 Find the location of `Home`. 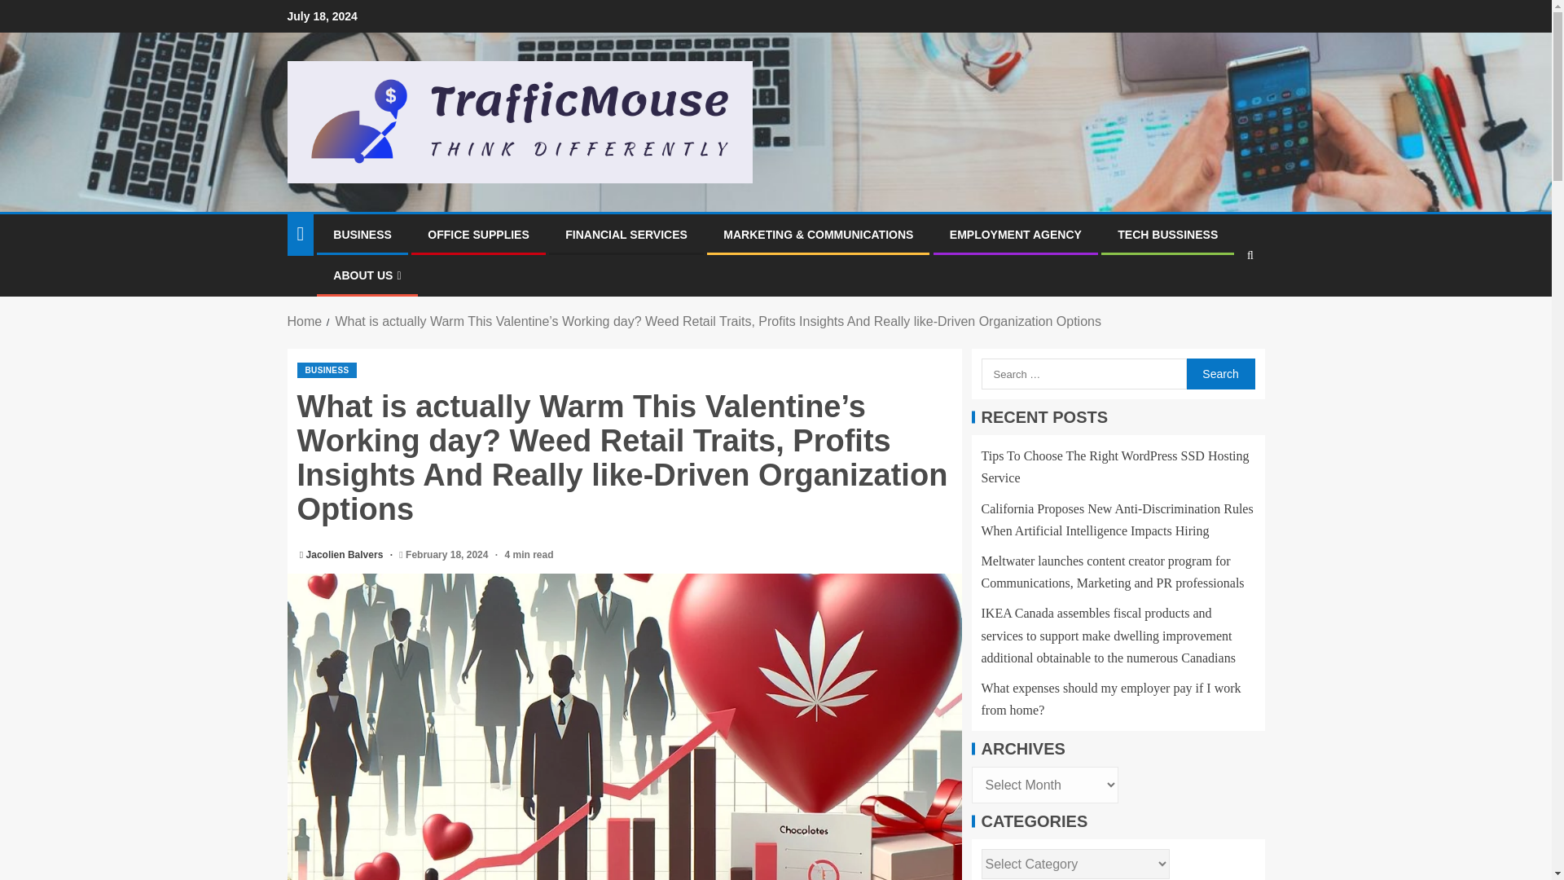

Home is located at coordinates (304, 321).